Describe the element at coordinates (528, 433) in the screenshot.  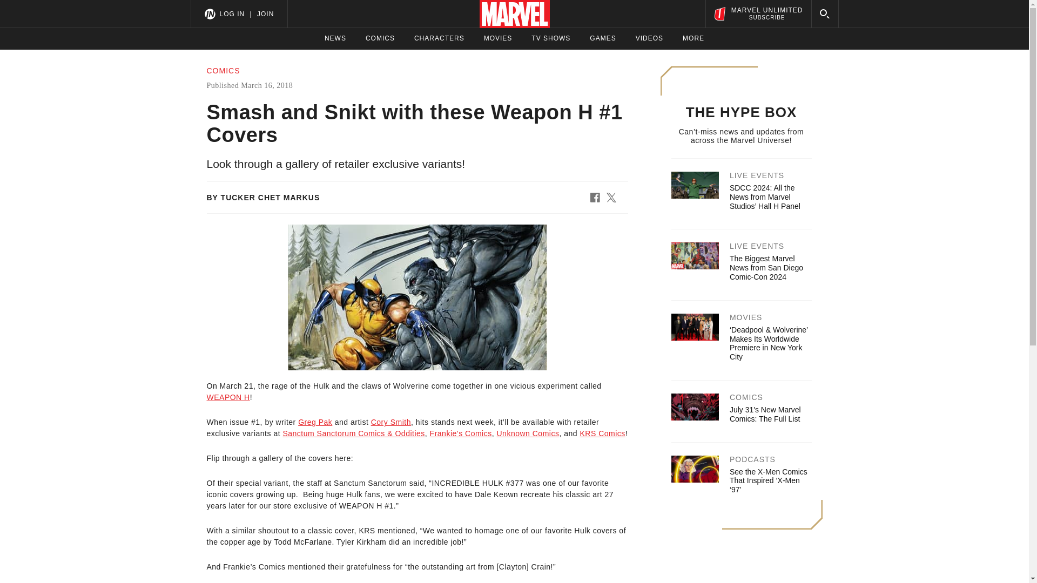
I see `KRS Comics` at that location.